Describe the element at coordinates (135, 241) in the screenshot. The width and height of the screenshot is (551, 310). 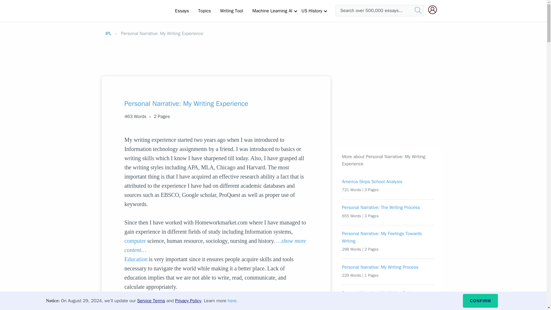
I see `computer` at that location.